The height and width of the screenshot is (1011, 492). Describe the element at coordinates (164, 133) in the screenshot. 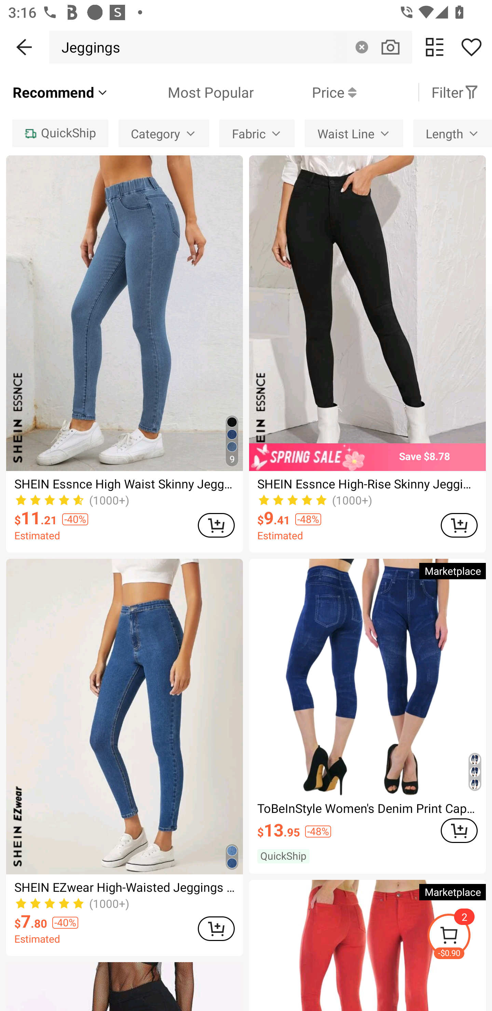

I see `Category` at that location.